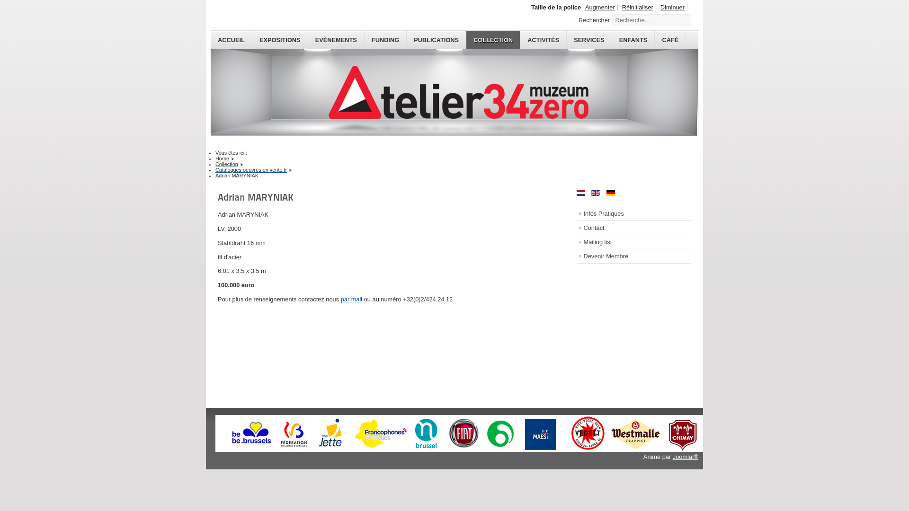 This screenshot has width=909, height=511. I want to click on ACCUEIL, so click(232, 40).